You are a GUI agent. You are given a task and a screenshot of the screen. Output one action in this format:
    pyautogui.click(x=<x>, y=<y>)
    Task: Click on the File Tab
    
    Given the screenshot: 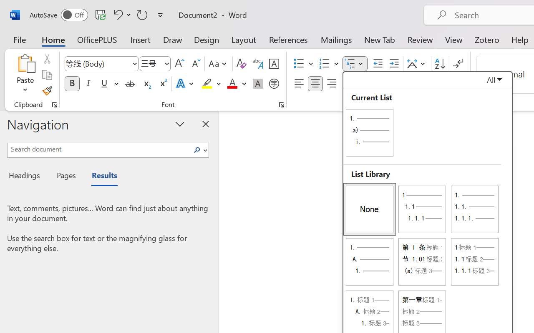 What is the action you would take?
    pyautogui.click(x=19, y=39)
    